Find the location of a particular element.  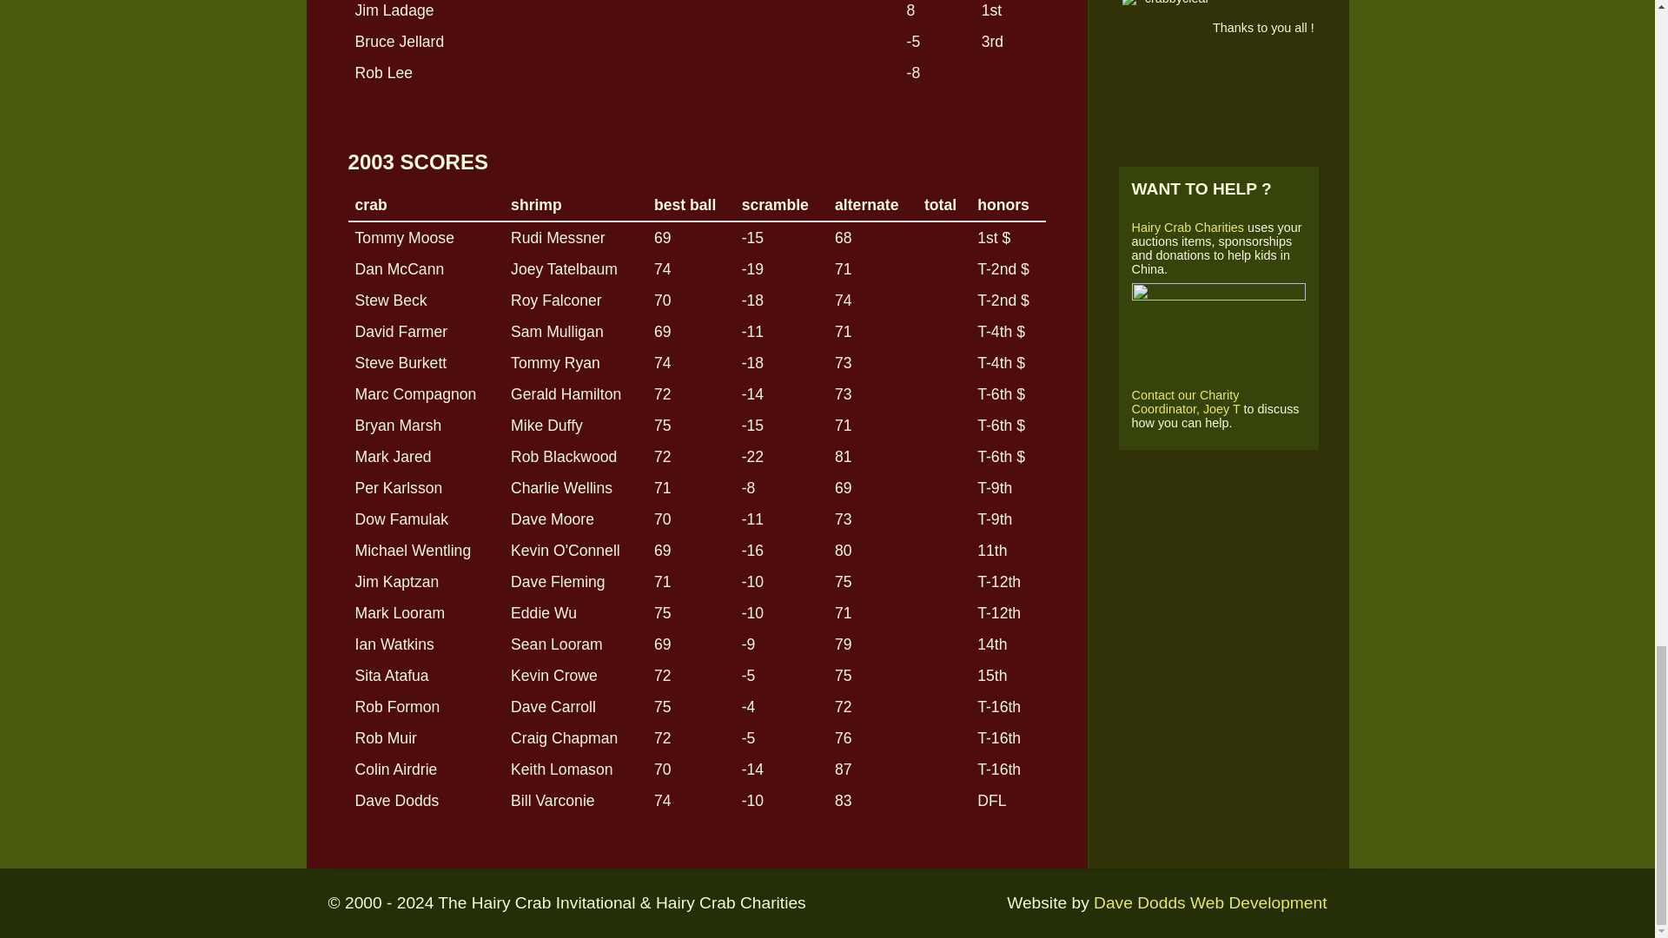

Dave Dodds Web Development is located at coordinates (1209, 902).